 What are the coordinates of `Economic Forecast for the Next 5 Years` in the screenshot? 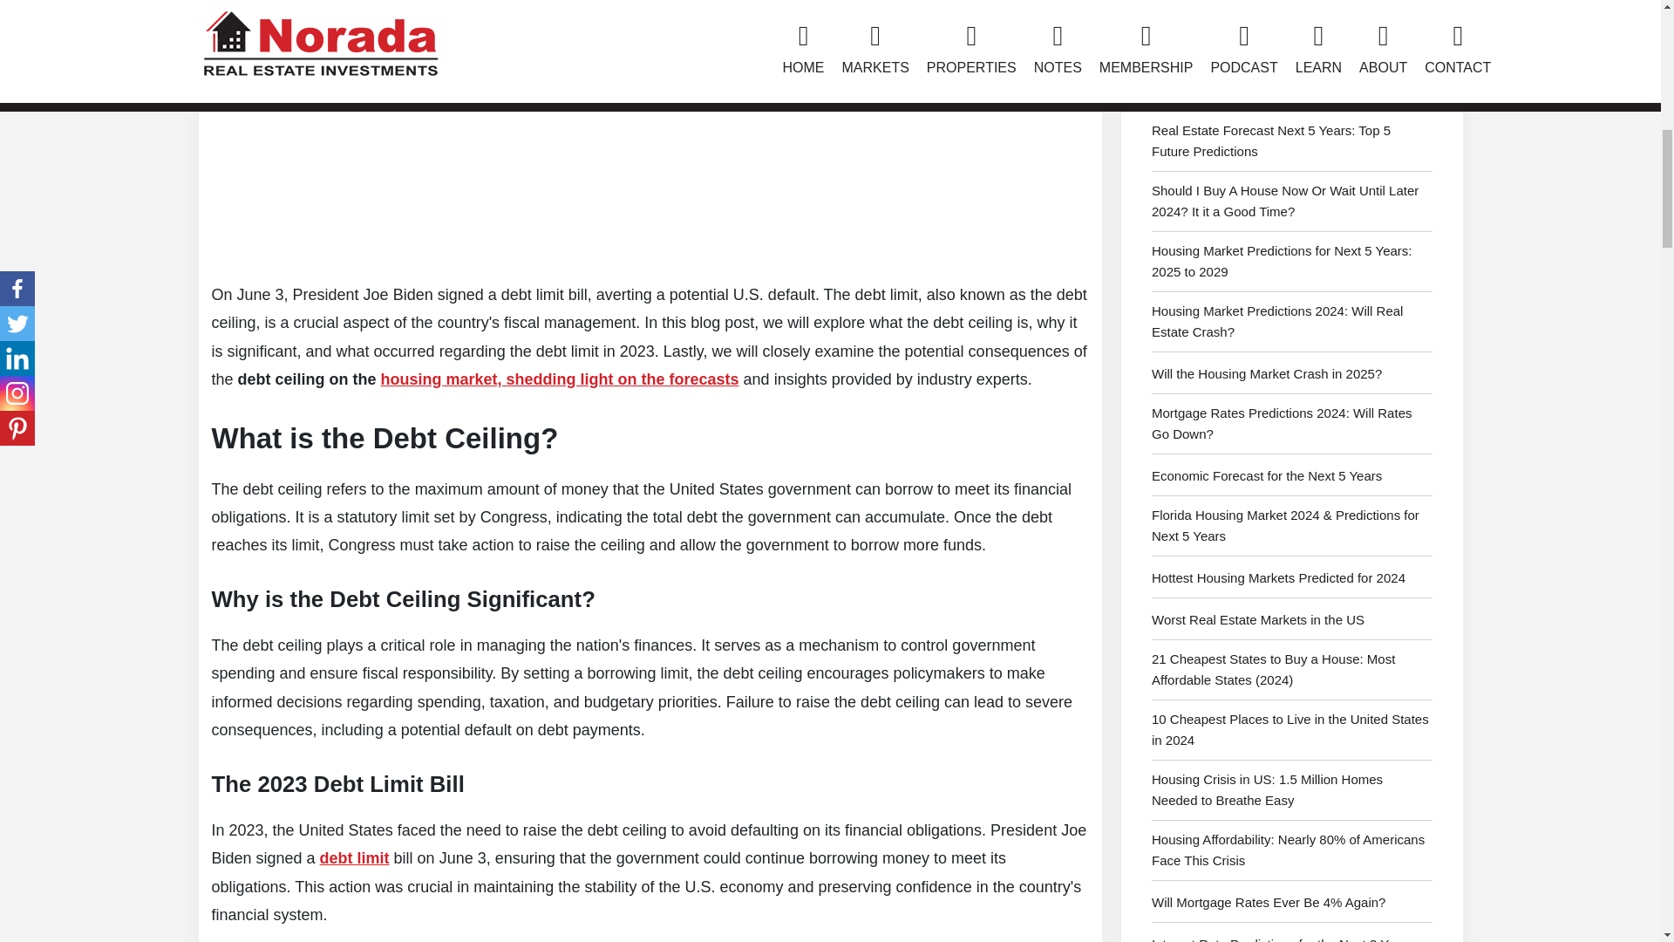 It's located at (1292, 481).